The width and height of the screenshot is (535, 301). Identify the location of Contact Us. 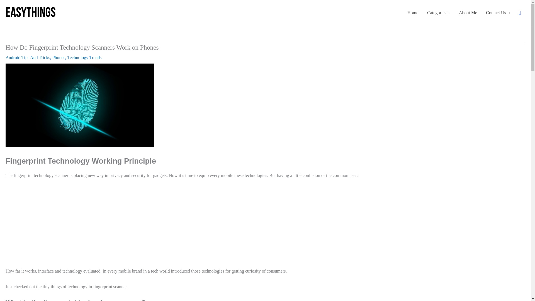
(498, 13).